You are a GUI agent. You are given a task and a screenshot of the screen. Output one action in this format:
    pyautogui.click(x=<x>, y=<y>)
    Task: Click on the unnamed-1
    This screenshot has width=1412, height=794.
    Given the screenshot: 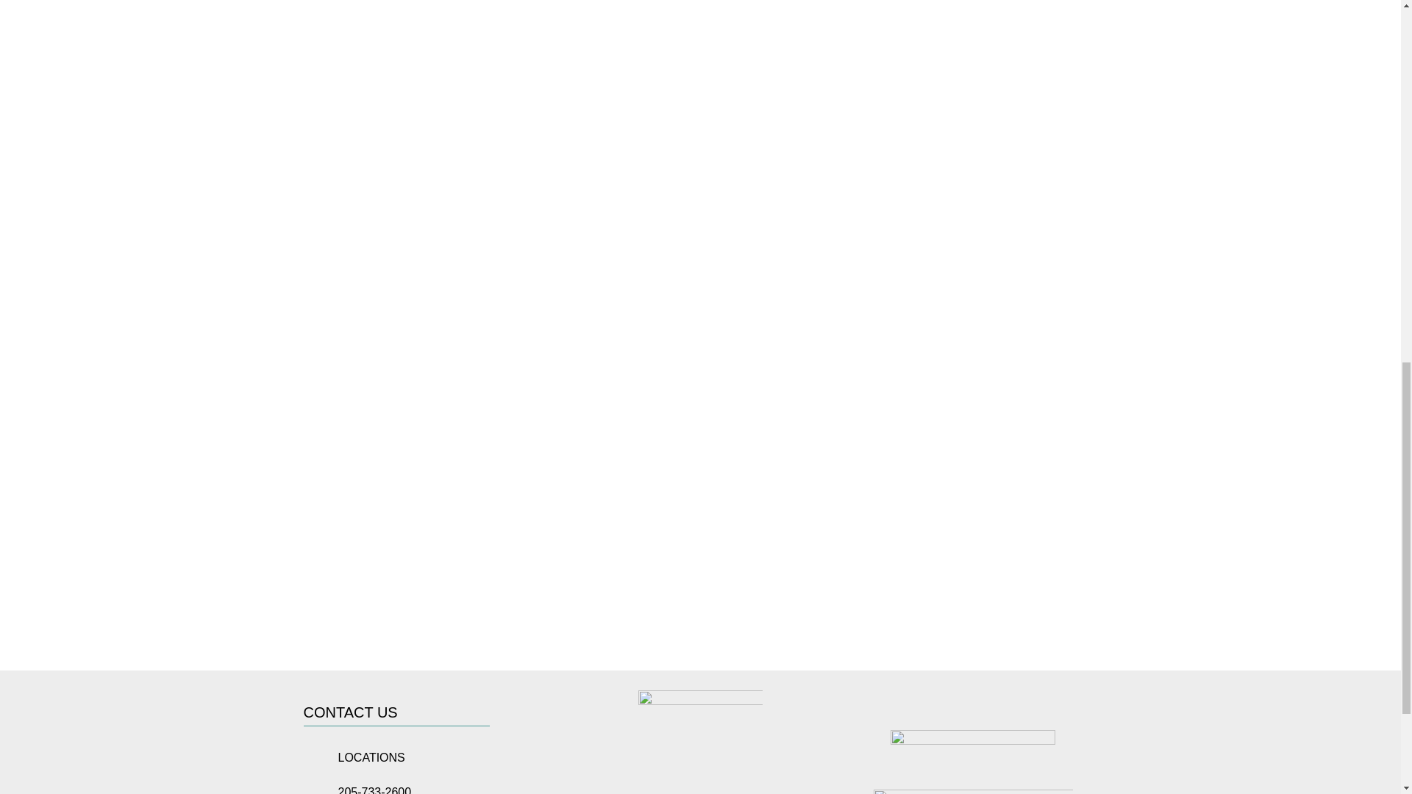 What is the action you would take?
    pyautogui.click(x=972, y=741)
    